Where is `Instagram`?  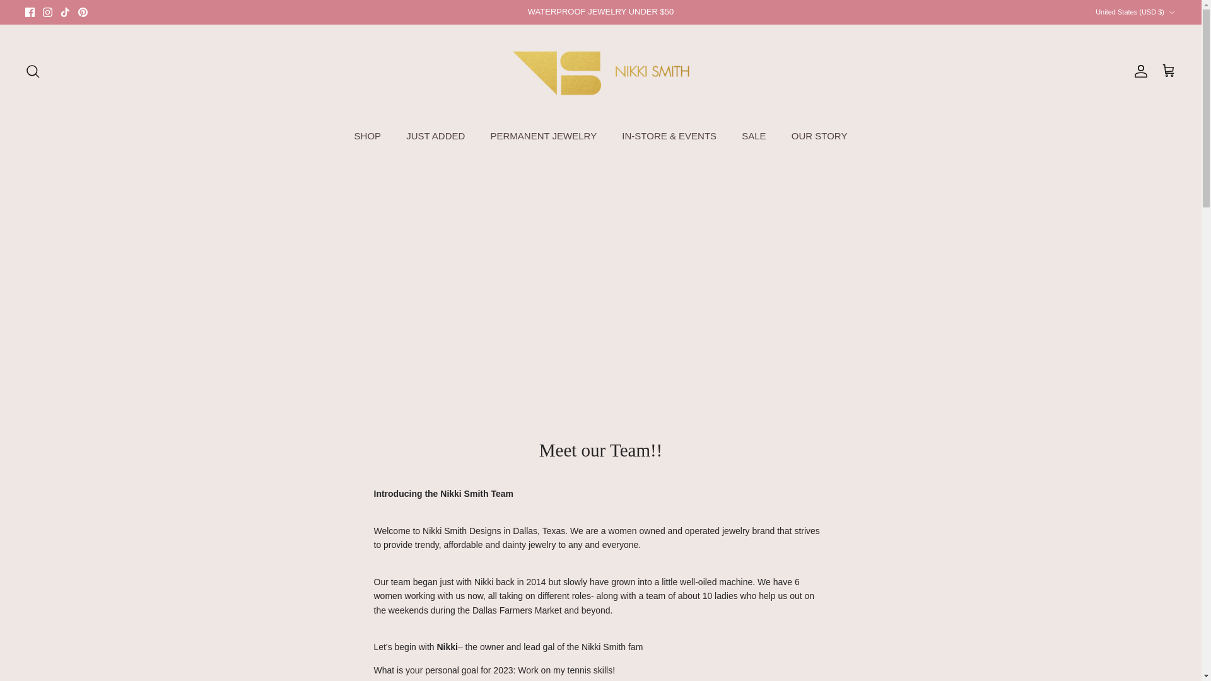 Instagram is located at coordinates (47, 12).